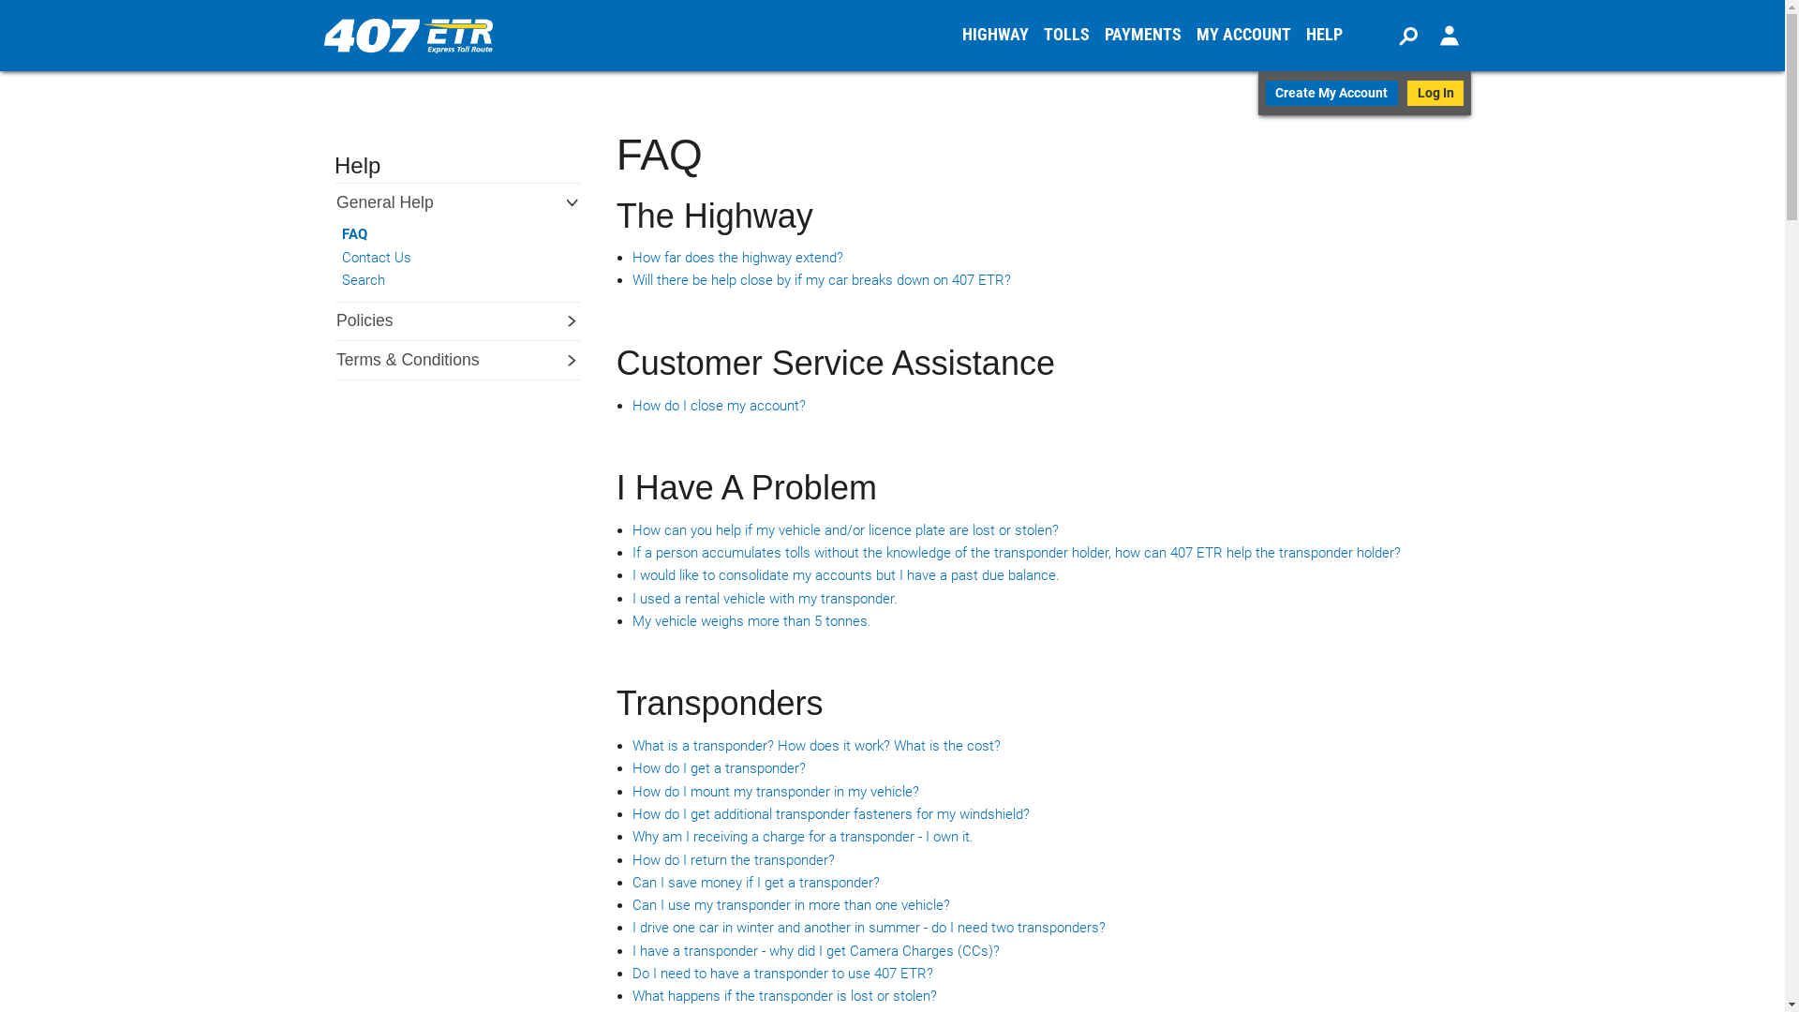  I want to click on I used a rental vehicle with my transponder., so click(765, 599).